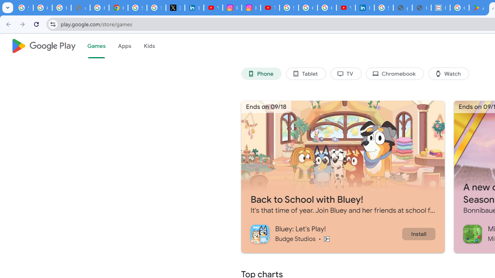 This screenshot has width=495, height=278. Describe the element at coordinates (261, 73) in the screenshot. I see `Phone` at that location.